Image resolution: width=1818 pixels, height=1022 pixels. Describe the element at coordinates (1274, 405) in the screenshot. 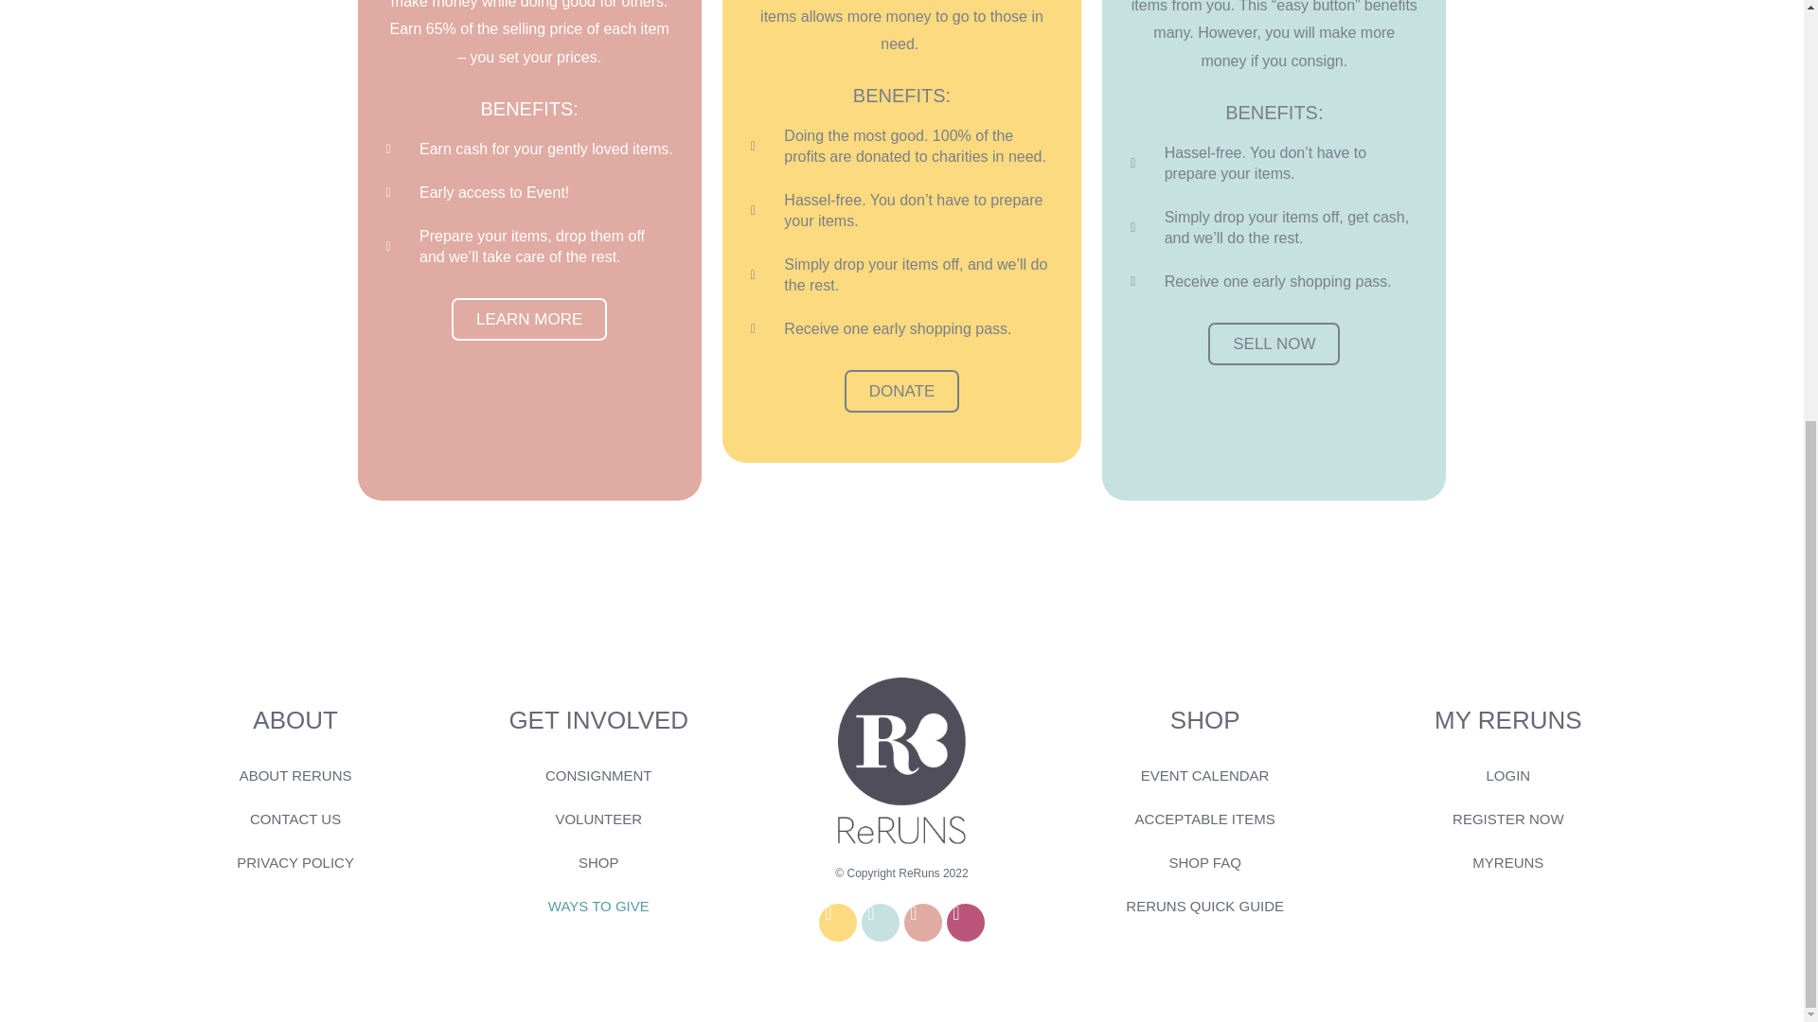

I see `SELL NOW` at that location.